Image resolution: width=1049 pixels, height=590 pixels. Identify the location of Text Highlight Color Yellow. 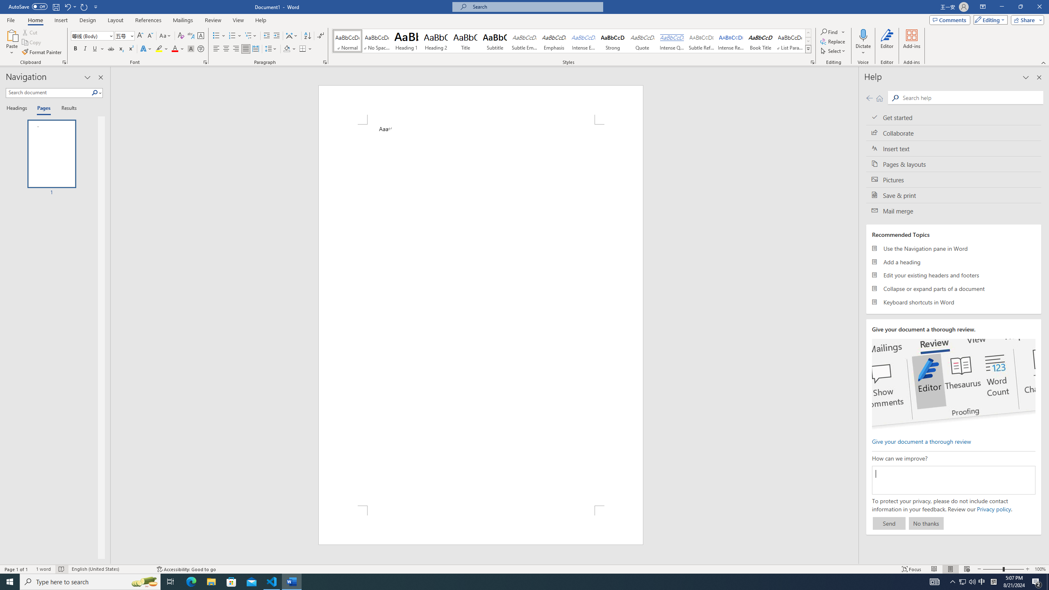
(159, 49).